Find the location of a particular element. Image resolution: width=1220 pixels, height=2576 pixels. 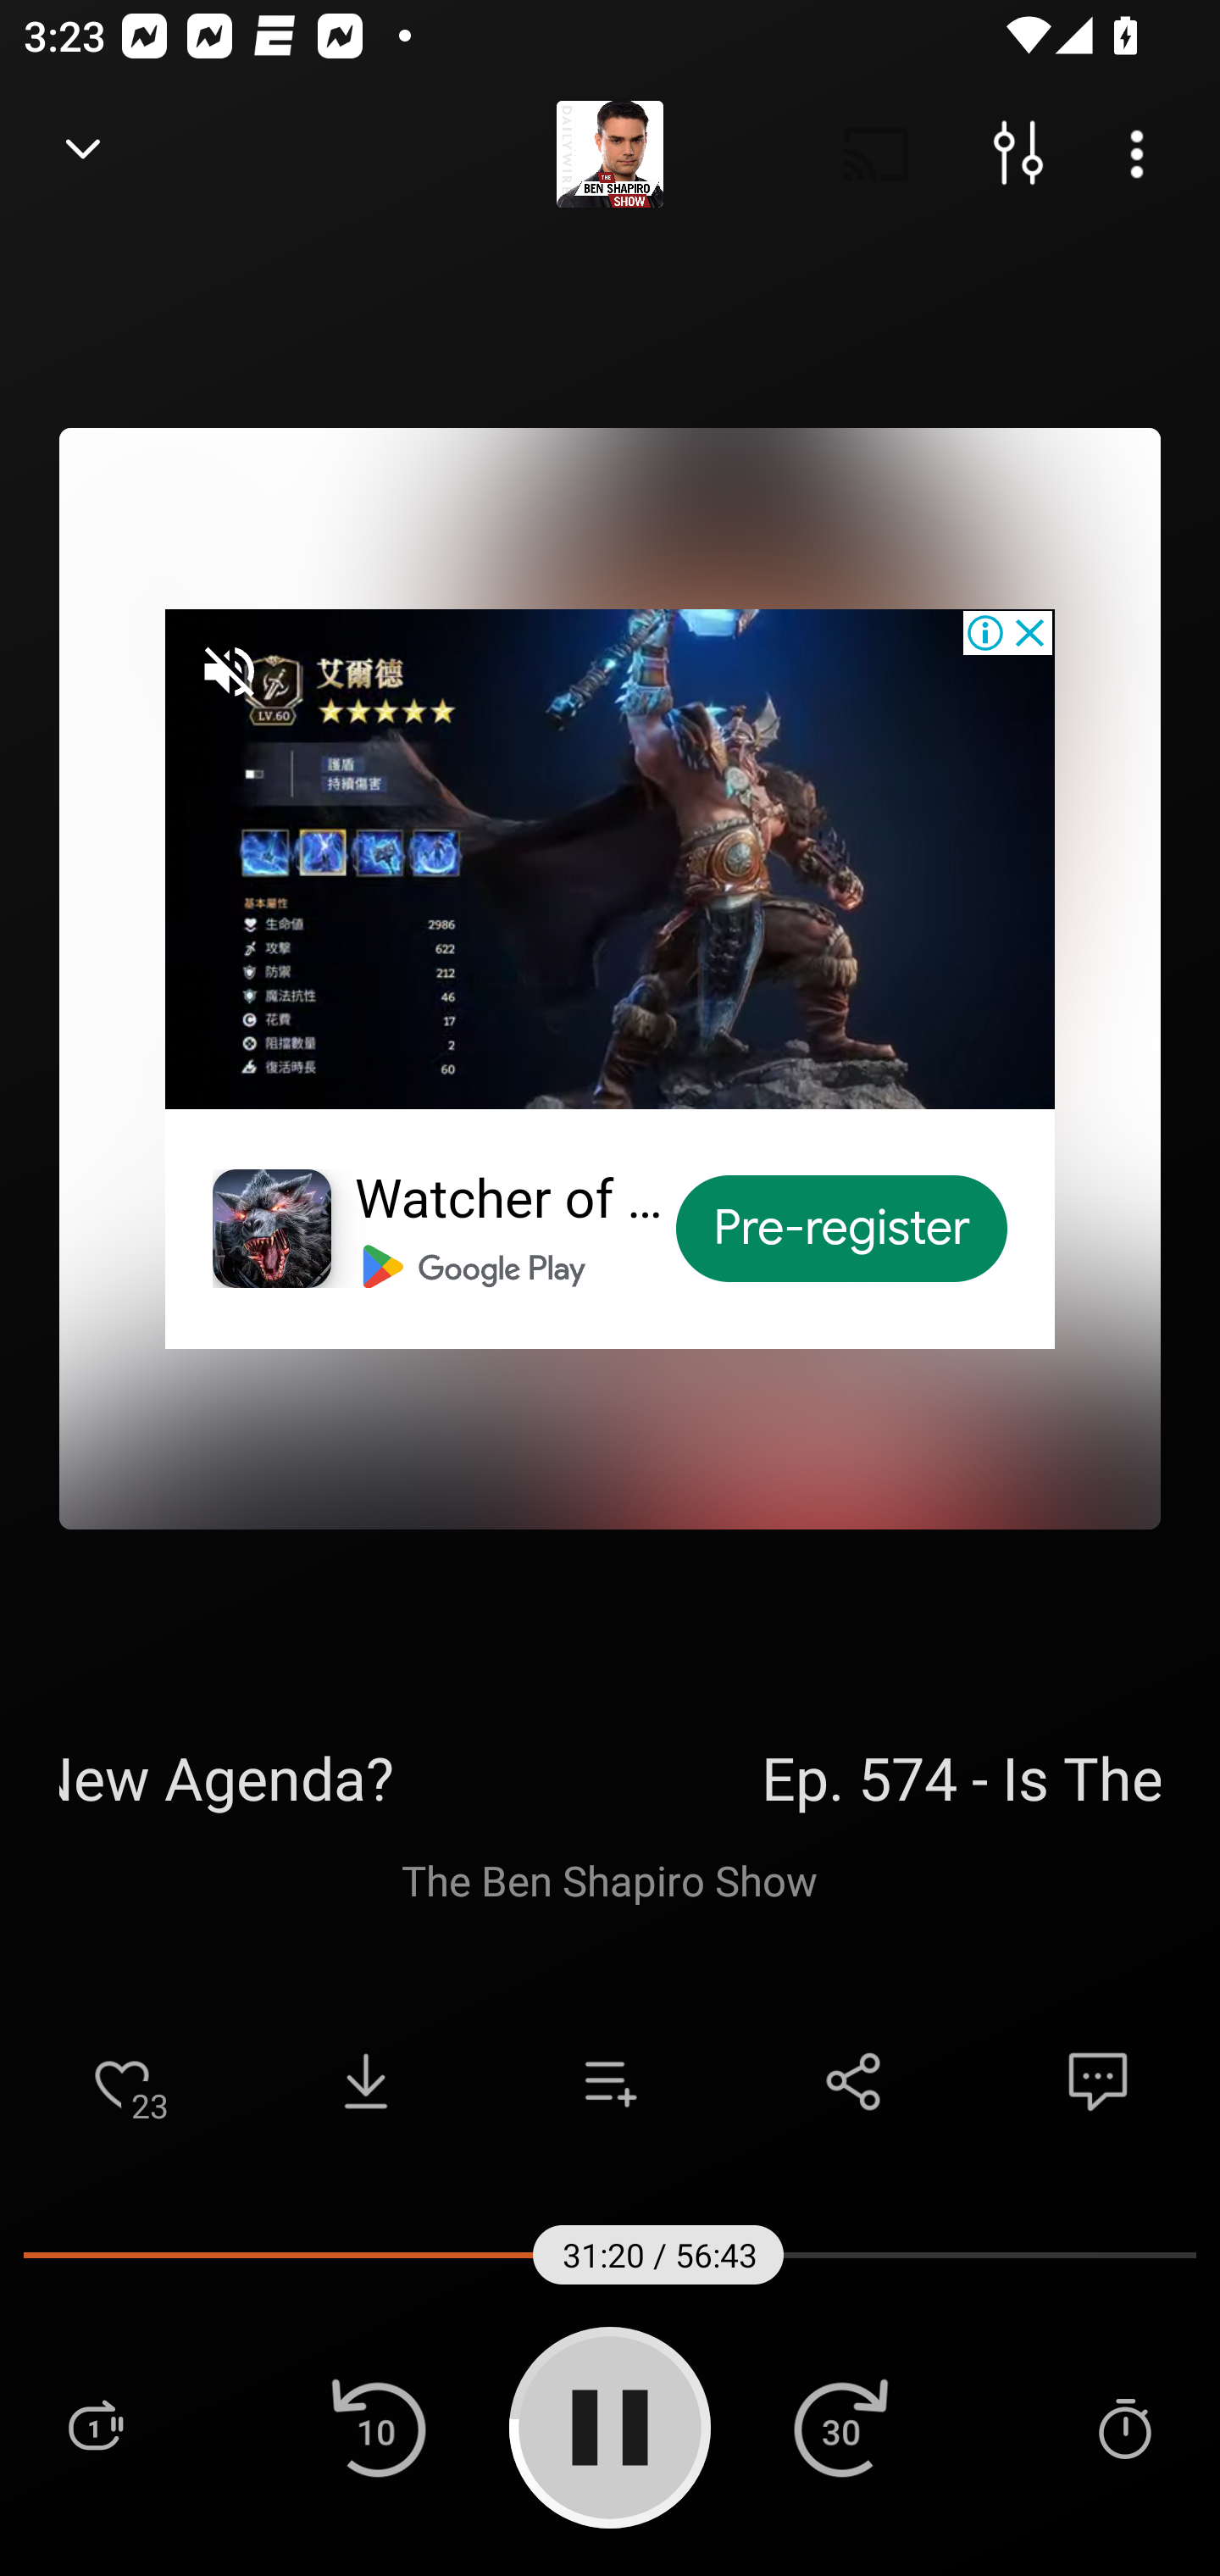

Add to Favorites is located at coordinates (122, 2081).